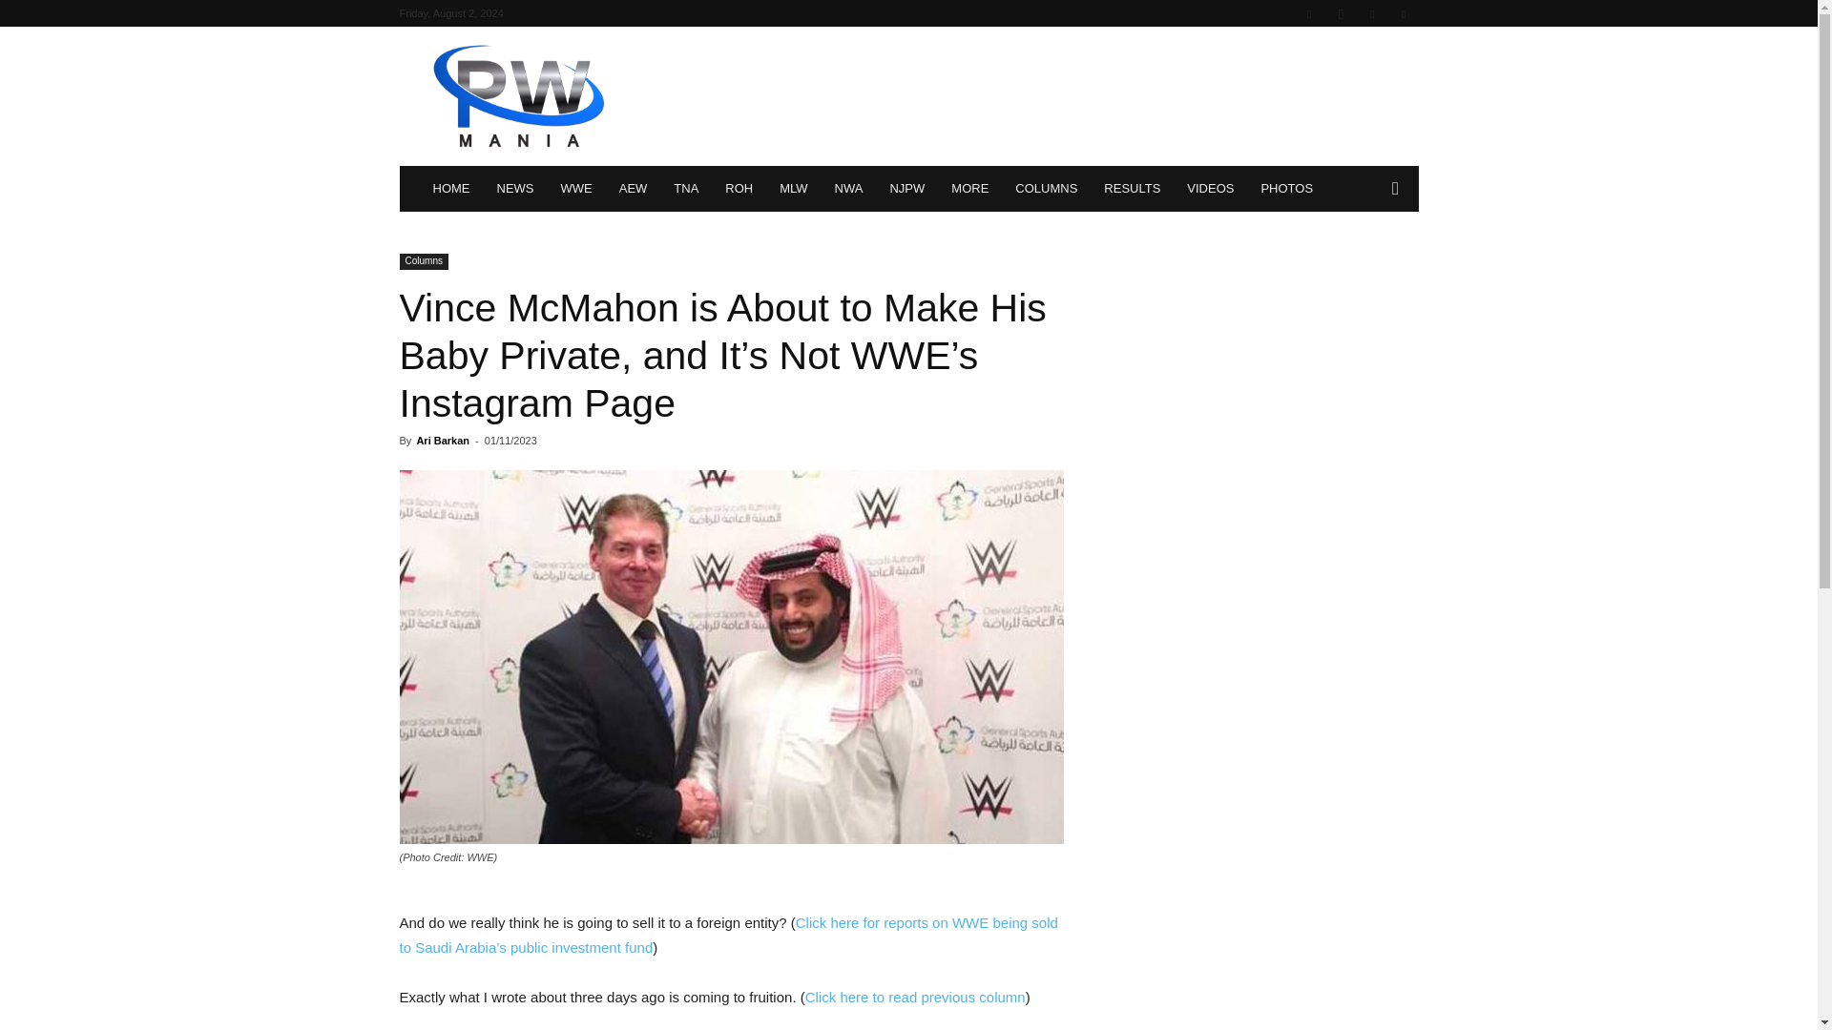 Image resolution: width=1832 pixels, height=1030 pixels. What do you see at coordinates (514, 189) in the screenshot?
I see `NEWS` at bounding box center [514, 189].